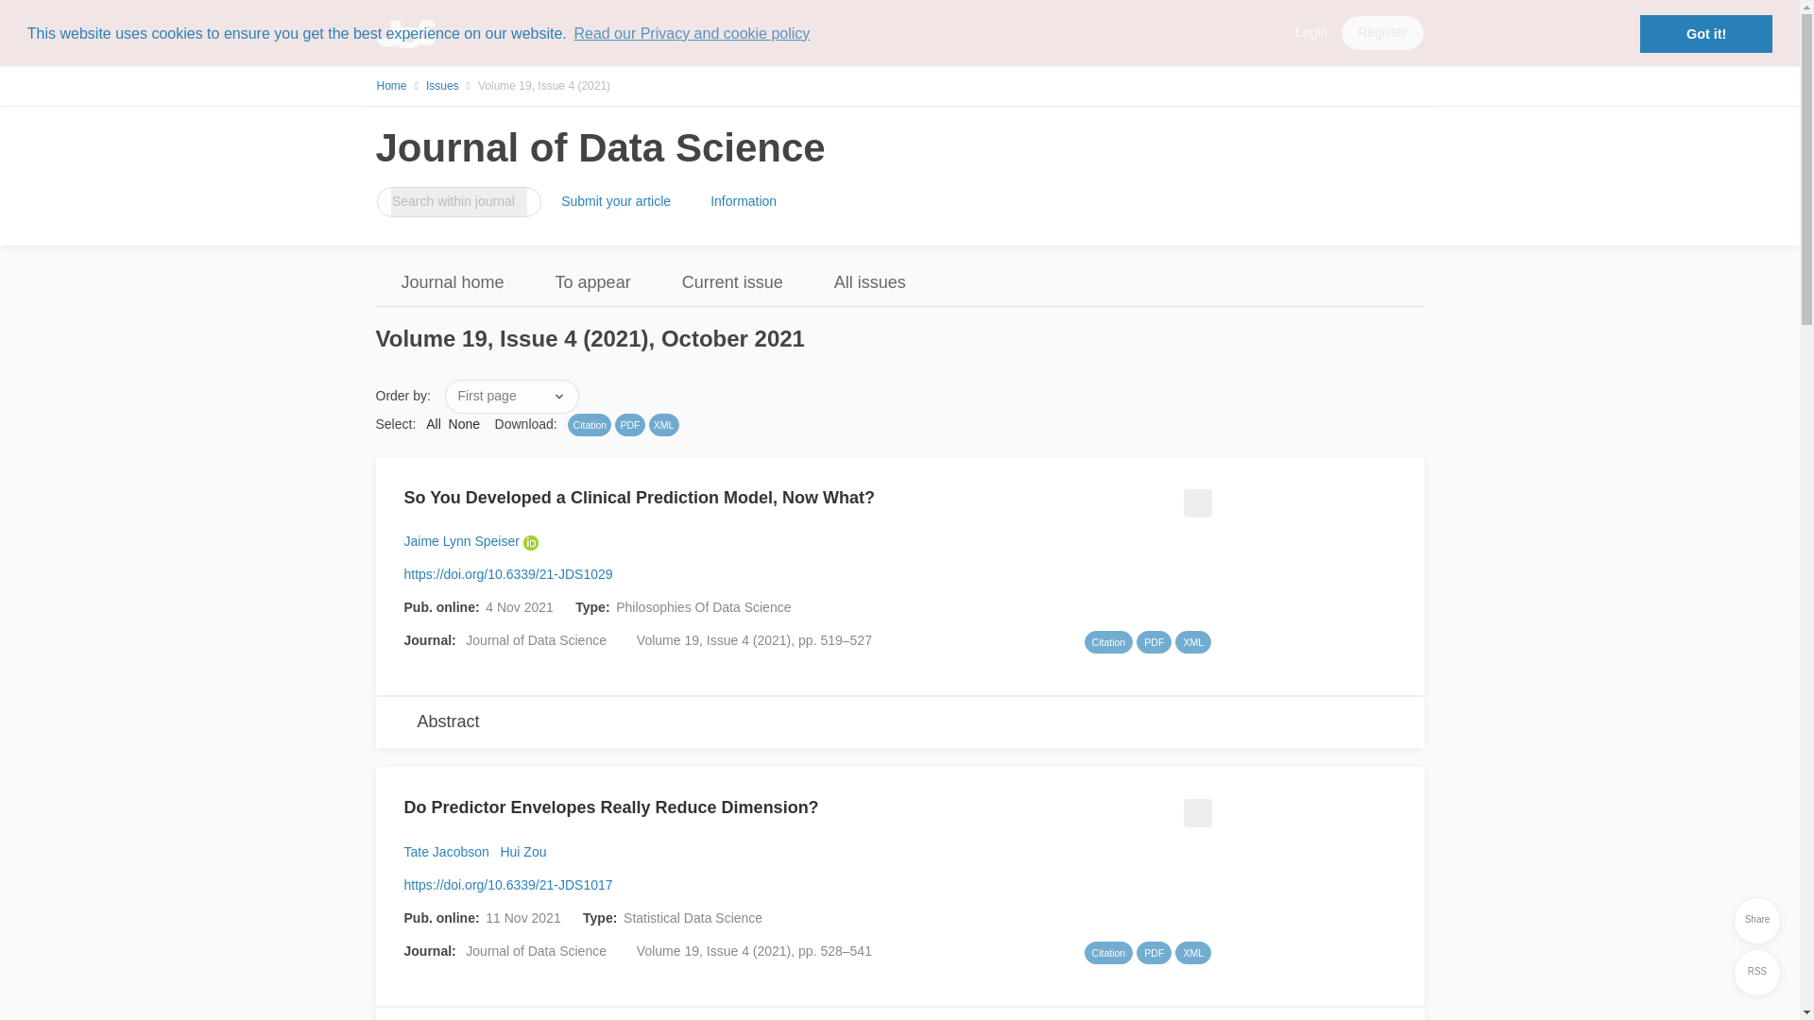  I want to click on Login, so click(1311, 32).